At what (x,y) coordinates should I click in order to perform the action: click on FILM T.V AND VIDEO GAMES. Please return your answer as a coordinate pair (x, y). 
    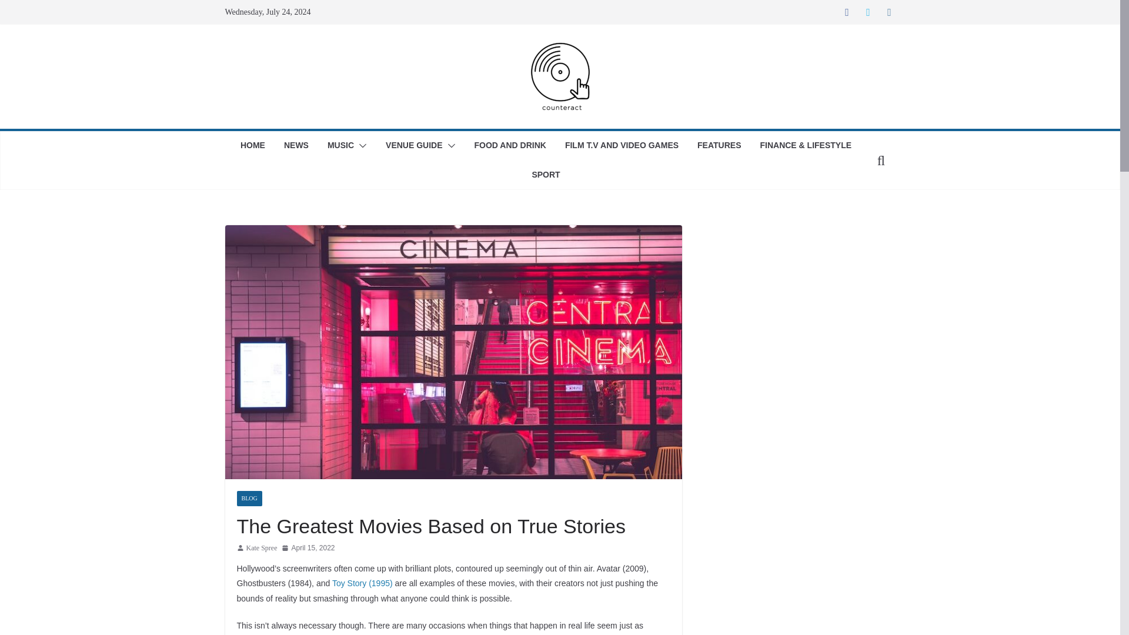
    Looking at the image, I should click on (622, 146).